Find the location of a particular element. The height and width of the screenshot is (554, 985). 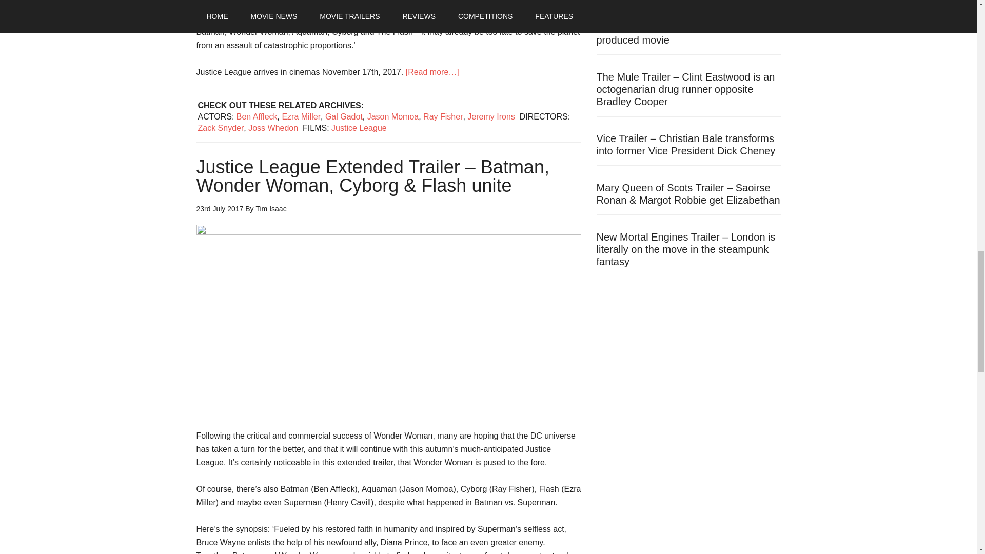

Ben Affleck is located at coordinates (257, 116).